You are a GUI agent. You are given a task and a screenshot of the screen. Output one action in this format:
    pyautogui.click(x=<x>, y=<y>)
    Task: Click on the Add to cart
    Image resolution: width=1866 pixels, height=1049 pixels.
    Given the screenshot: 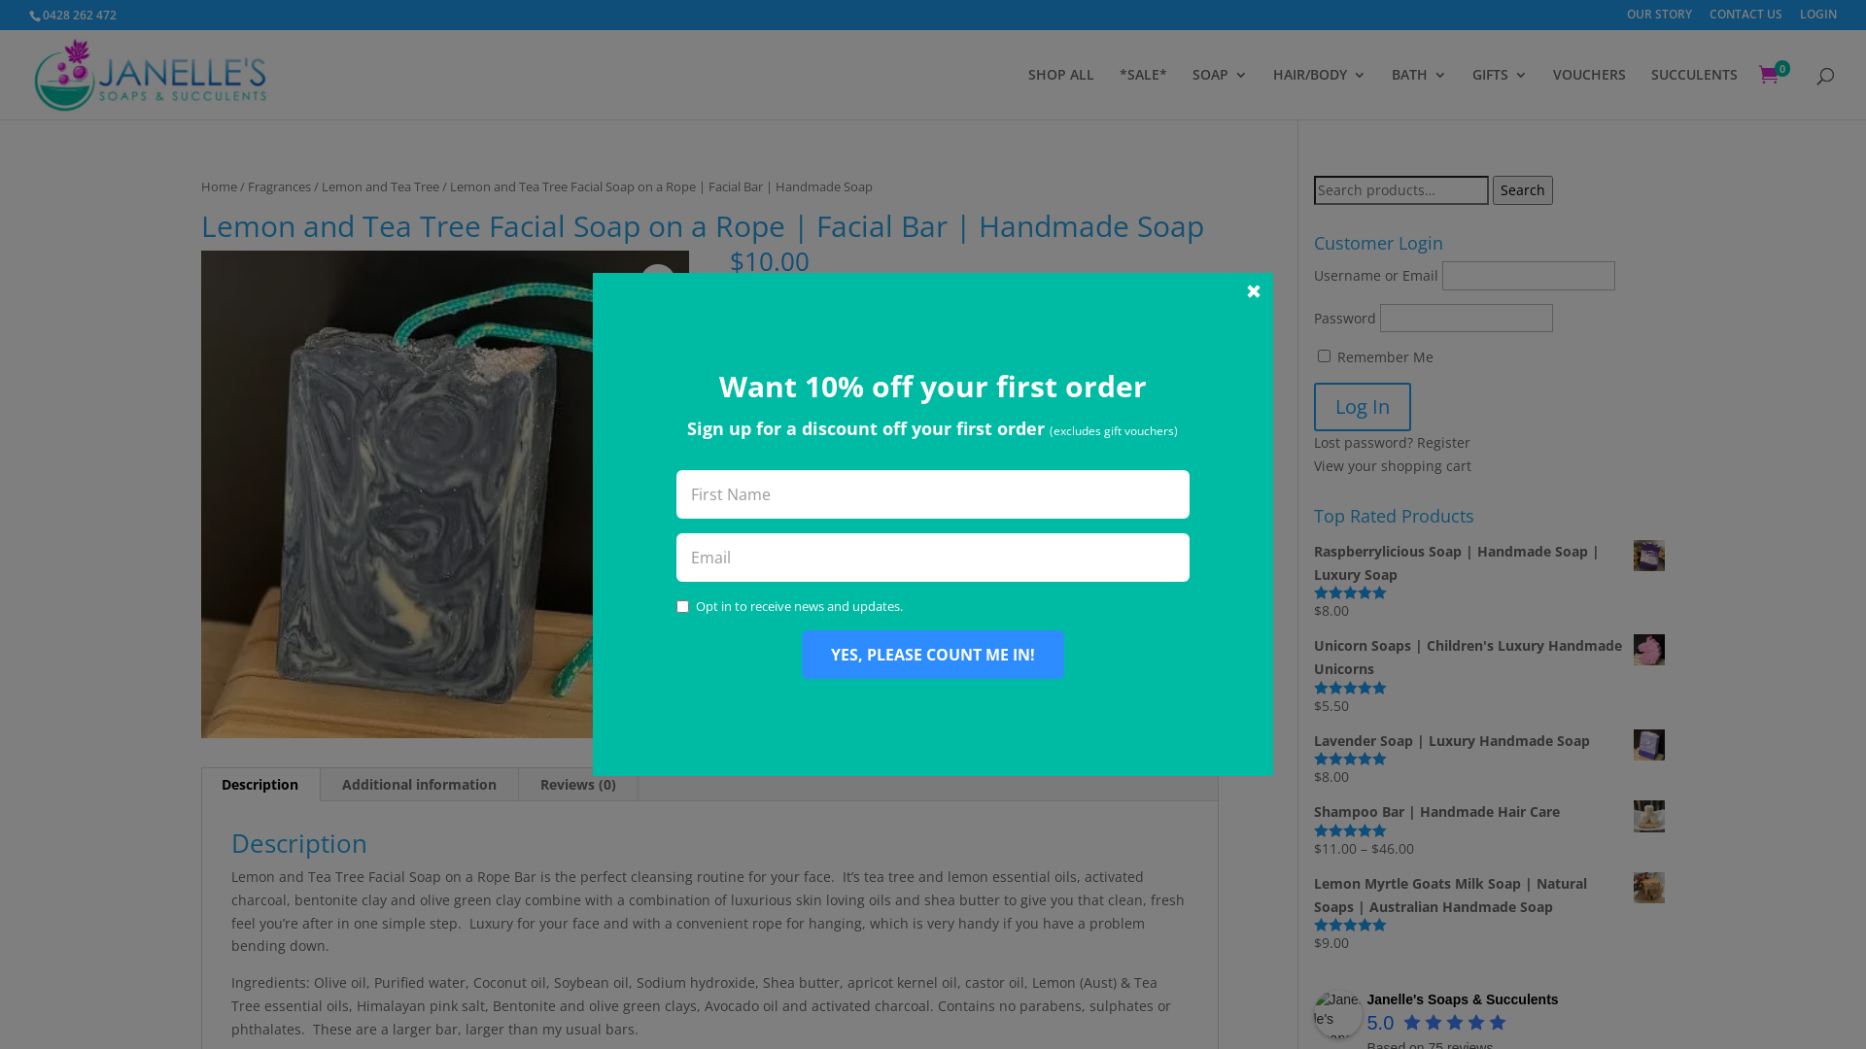 What is the action you would take?
    pyautogui.click(x=879, y=592)
    